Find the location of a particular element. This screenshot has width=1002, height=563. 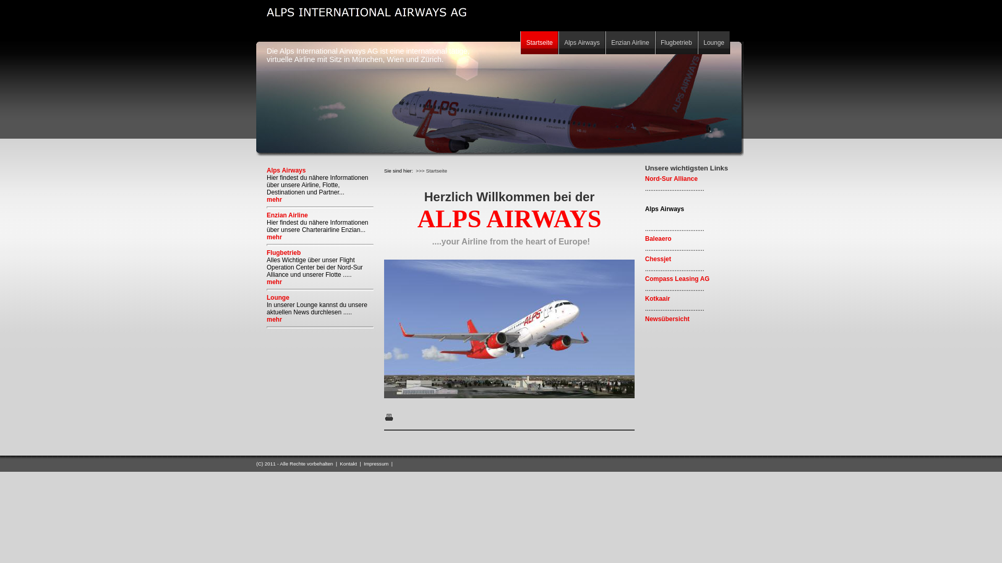

Chessjet is located at coordinates (658, 259).